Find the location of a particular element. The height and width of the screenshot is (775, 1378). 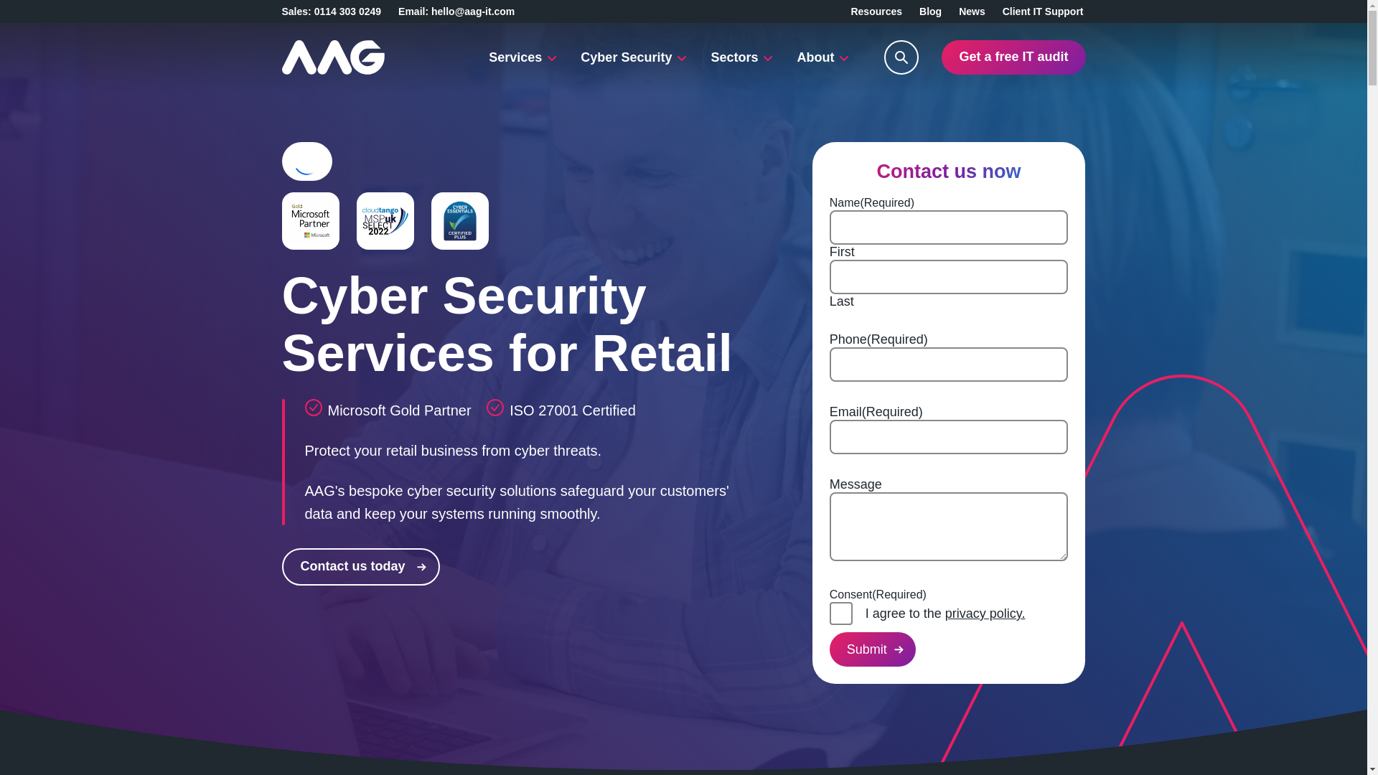

Google Review Widget is located at coordinates (306, 161).